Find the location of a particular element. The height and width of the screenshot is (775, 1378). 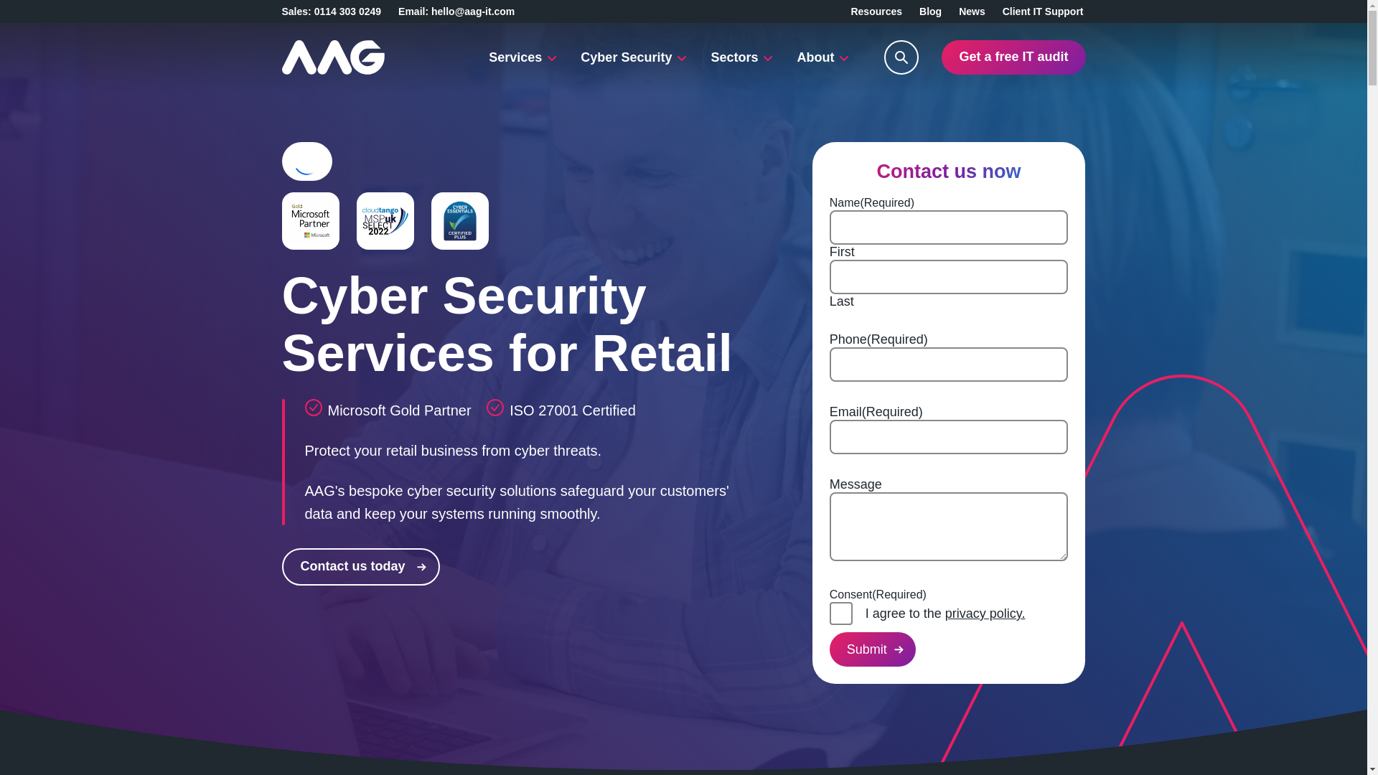

Google Review Widget is located at coordinates (306, 161).